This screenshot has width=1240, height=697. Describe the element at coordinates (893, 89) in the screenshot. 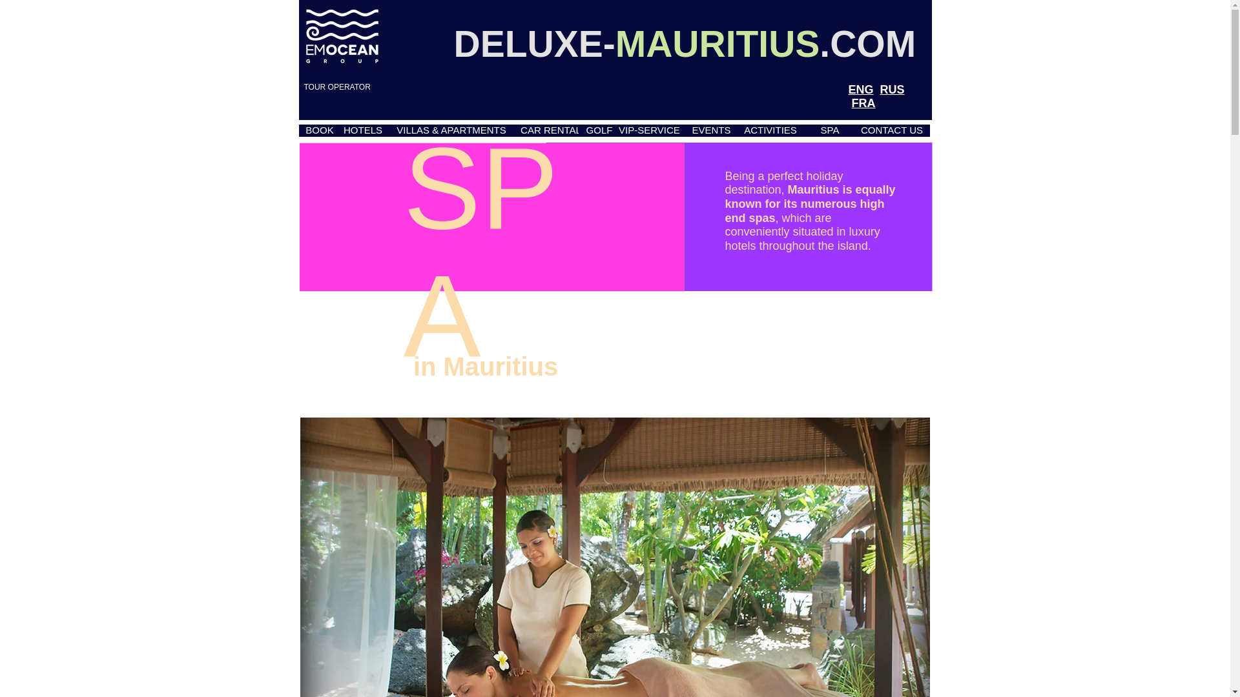

I see `RUS` at that location.